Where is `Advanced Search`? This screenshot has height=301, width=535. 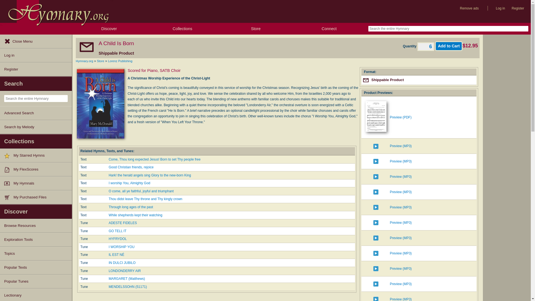
Advanced Search is located at coordinates (36, 113).